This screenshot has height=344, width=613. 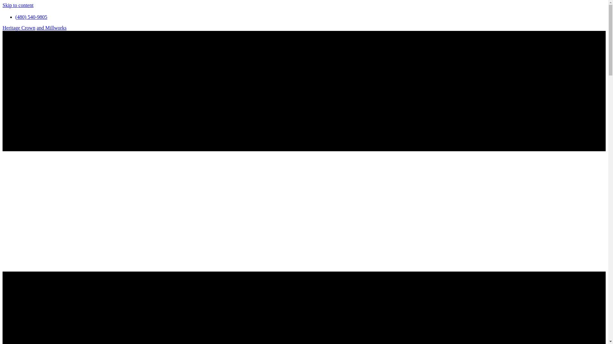 I want to click on Skip to content, so click(x=18, y=5).